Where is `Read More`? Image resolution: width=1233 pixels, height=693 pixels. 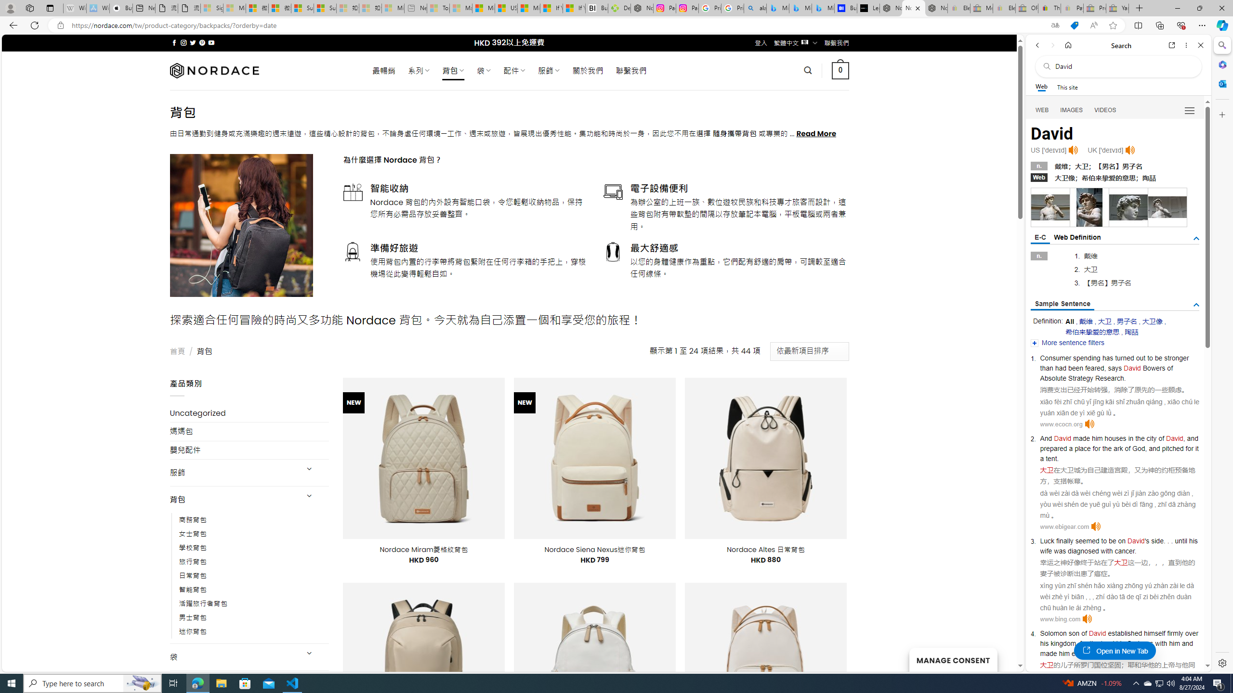 Read More is located at coordinates (817, 133).